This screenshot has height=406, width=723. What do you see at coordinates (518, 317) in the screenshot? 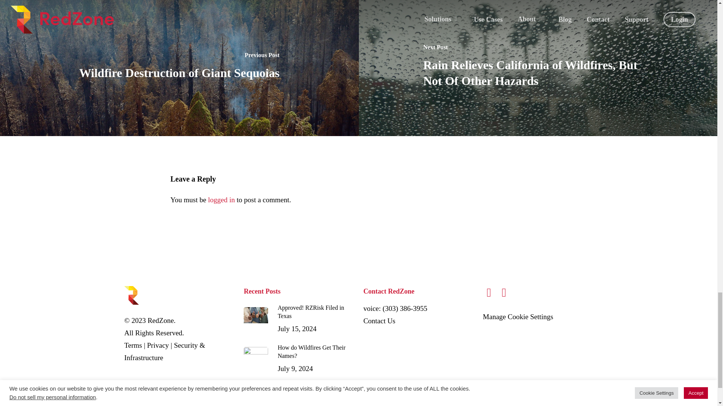
I see `Manage Cookie Settings` at bounding box center [518, 317].